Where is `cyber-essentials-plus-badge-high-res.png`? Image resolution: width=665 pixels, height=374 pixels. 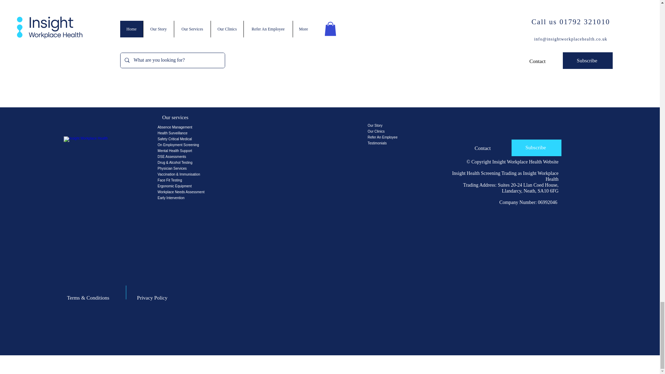 cyber-essentials-plus-badge-high-res.png is located at coordinates (380, 35).